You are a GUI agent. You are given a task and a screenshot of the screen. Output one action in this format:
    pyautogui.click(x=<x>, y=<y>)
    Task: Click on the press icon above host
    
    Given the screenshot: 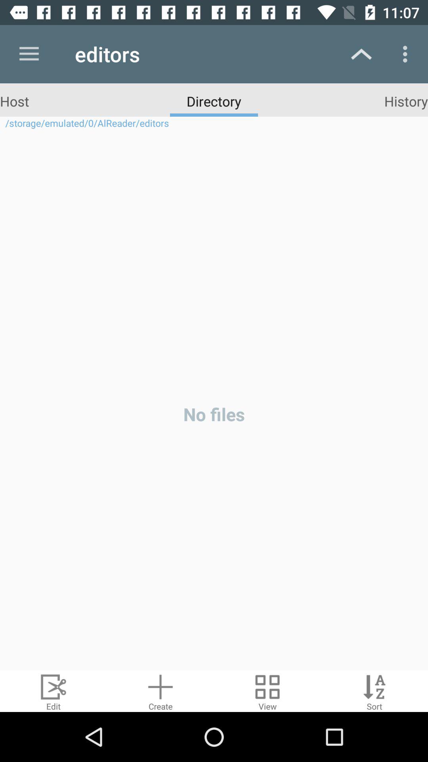 What is the action you would take?
    pyautogui.click(x=29, y=54)
    